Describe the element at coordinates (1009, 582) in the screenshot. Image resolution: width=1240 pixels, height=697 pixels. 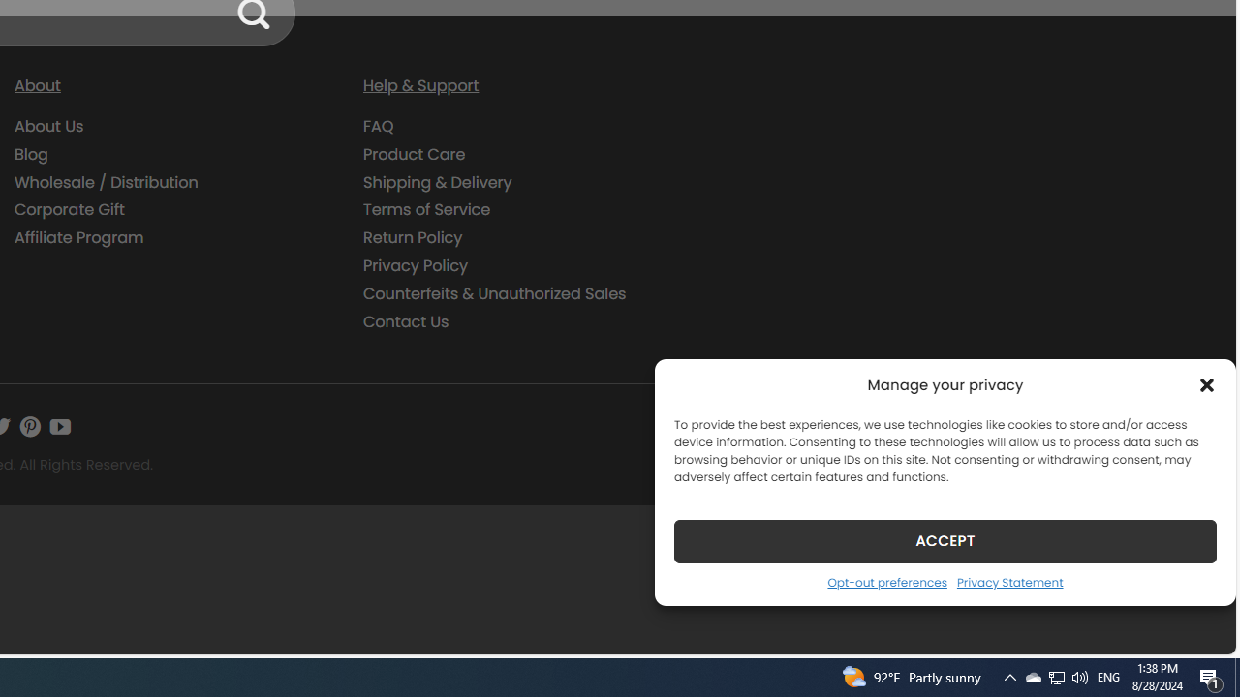
I see `Privacy Statement` at that location.